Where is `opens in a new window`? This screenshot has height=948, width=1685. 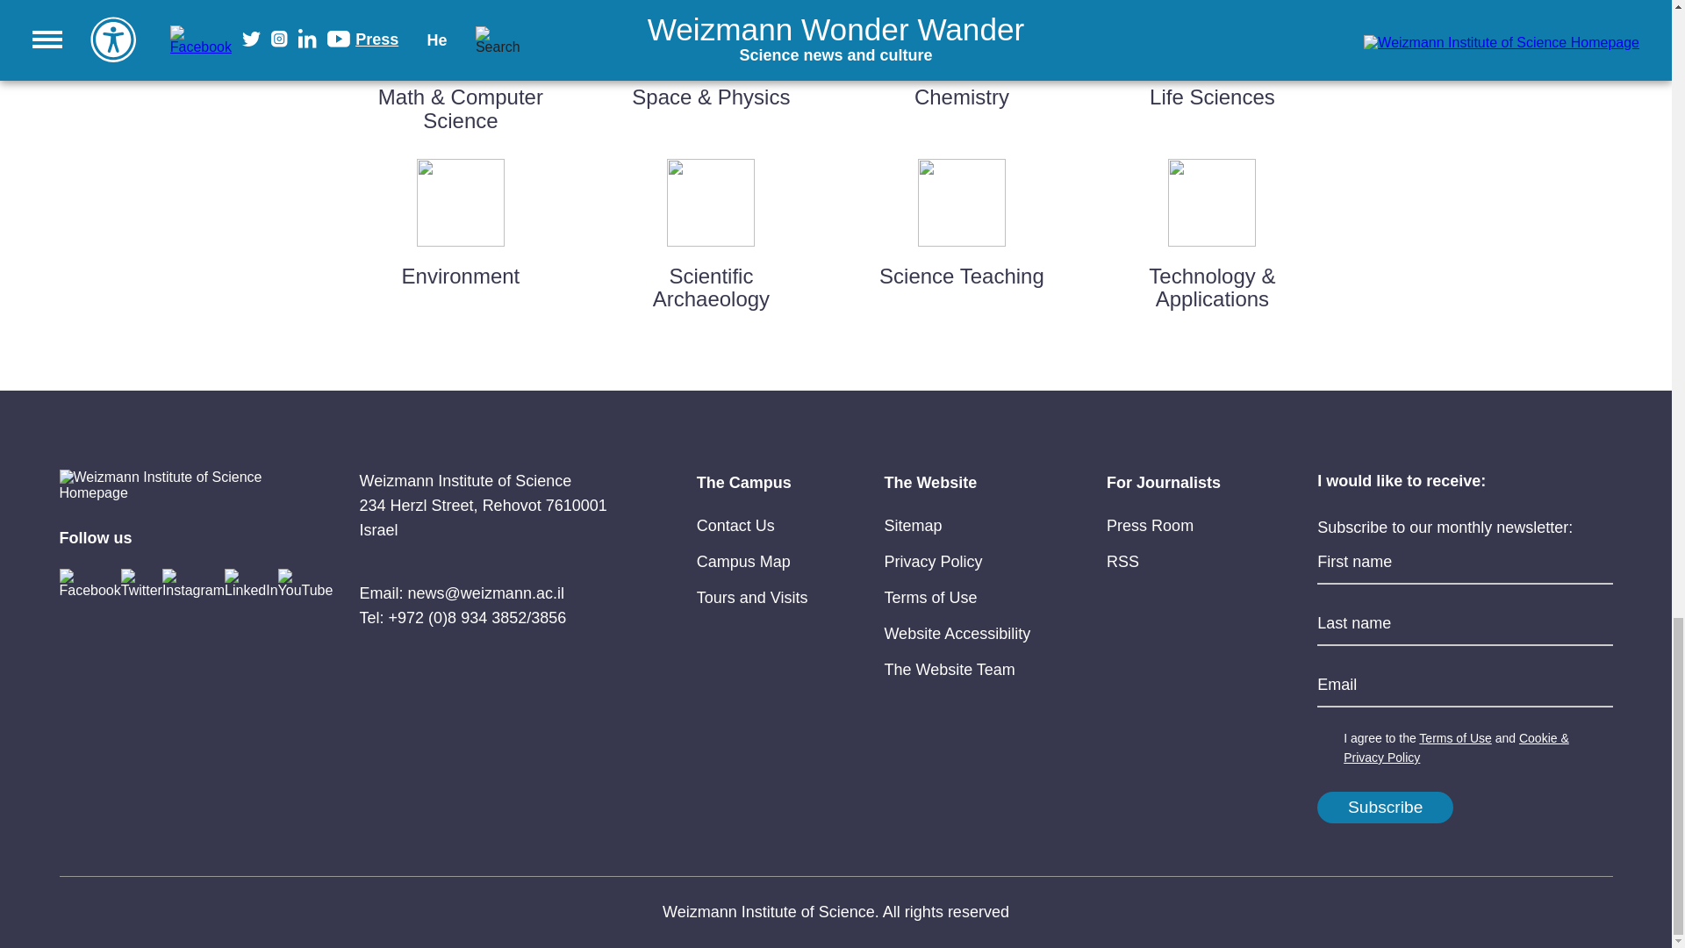 opens in a new window is located at coordinates (930, 597).